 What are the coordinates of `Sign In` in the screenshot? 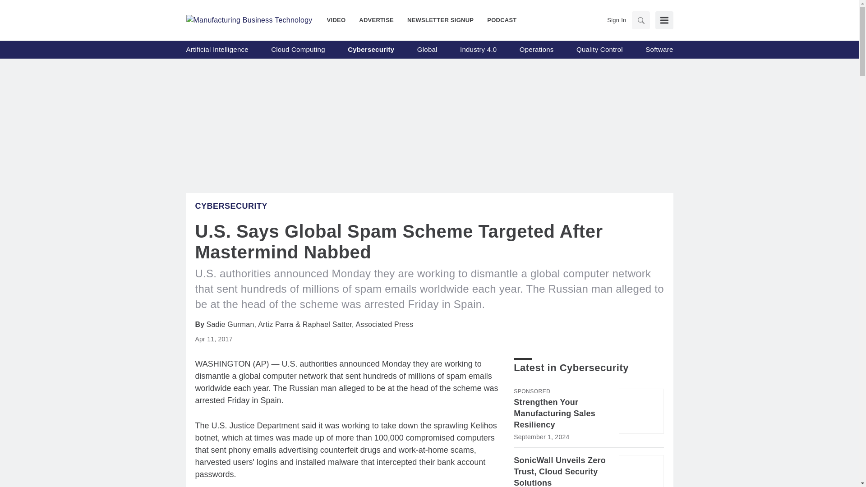 It's located at (616, 20).